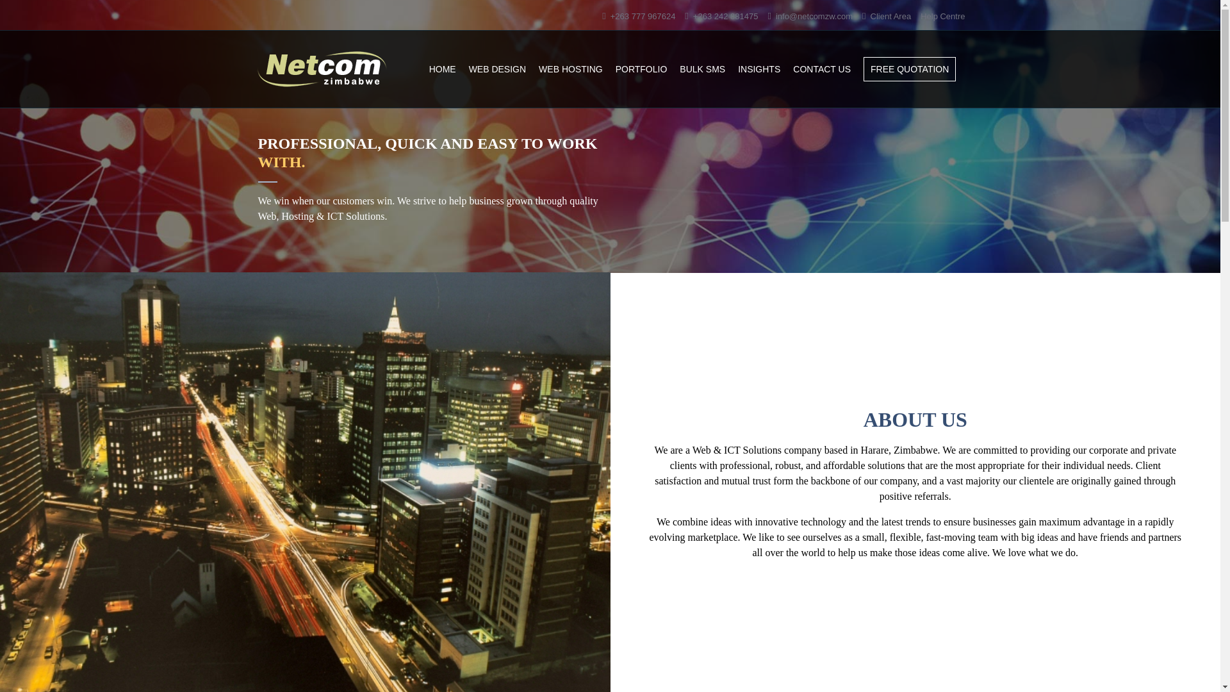  Describe the element at coordinates (443, 69) in the screenshot. I see `HOME` at that location.